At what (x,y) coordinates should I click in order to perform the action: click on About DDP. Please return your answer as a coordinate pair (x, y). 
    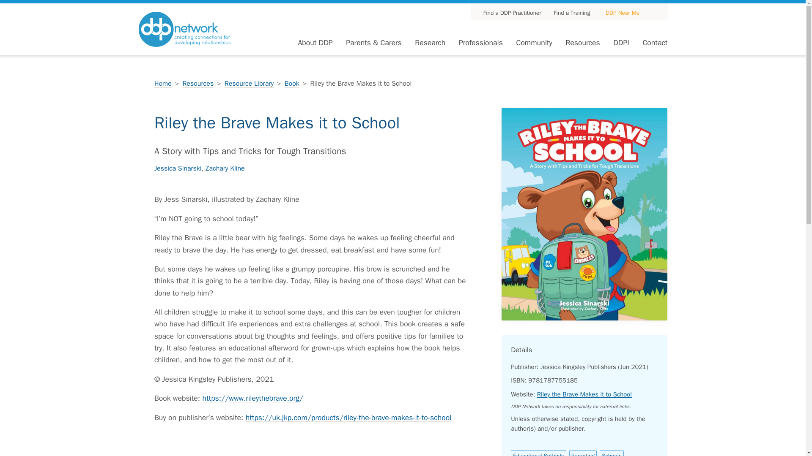
    Looking at the image, I should click on (315, 42).